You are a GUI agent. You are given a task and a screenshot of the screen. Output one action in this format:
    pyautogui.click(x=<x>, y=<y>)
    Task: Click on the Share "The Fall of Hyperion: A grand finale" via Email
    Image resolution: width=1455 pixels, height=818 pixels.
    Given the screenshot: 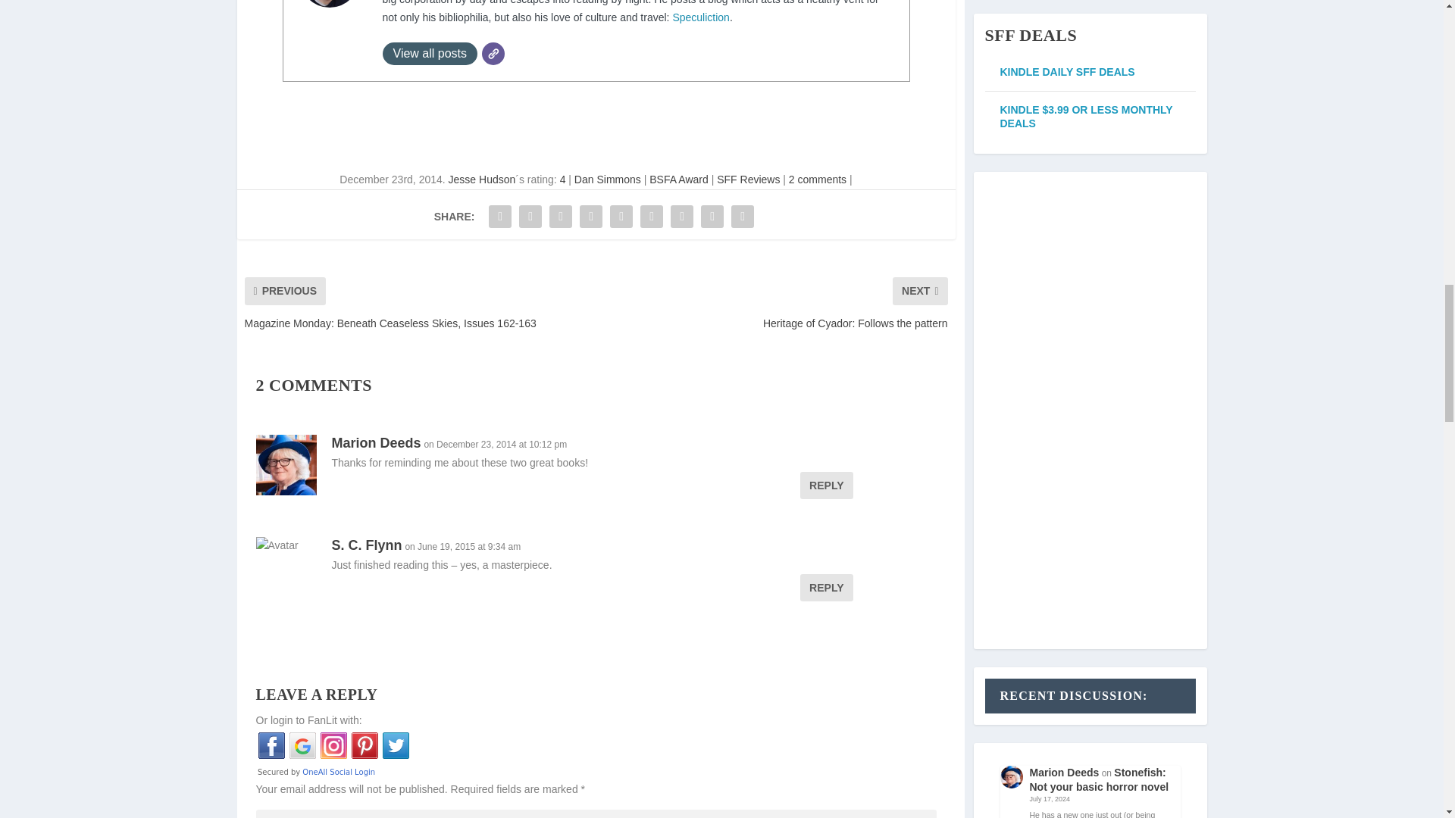 What is the action you would take?
    pyautogui.click(x=712, y=216)
    